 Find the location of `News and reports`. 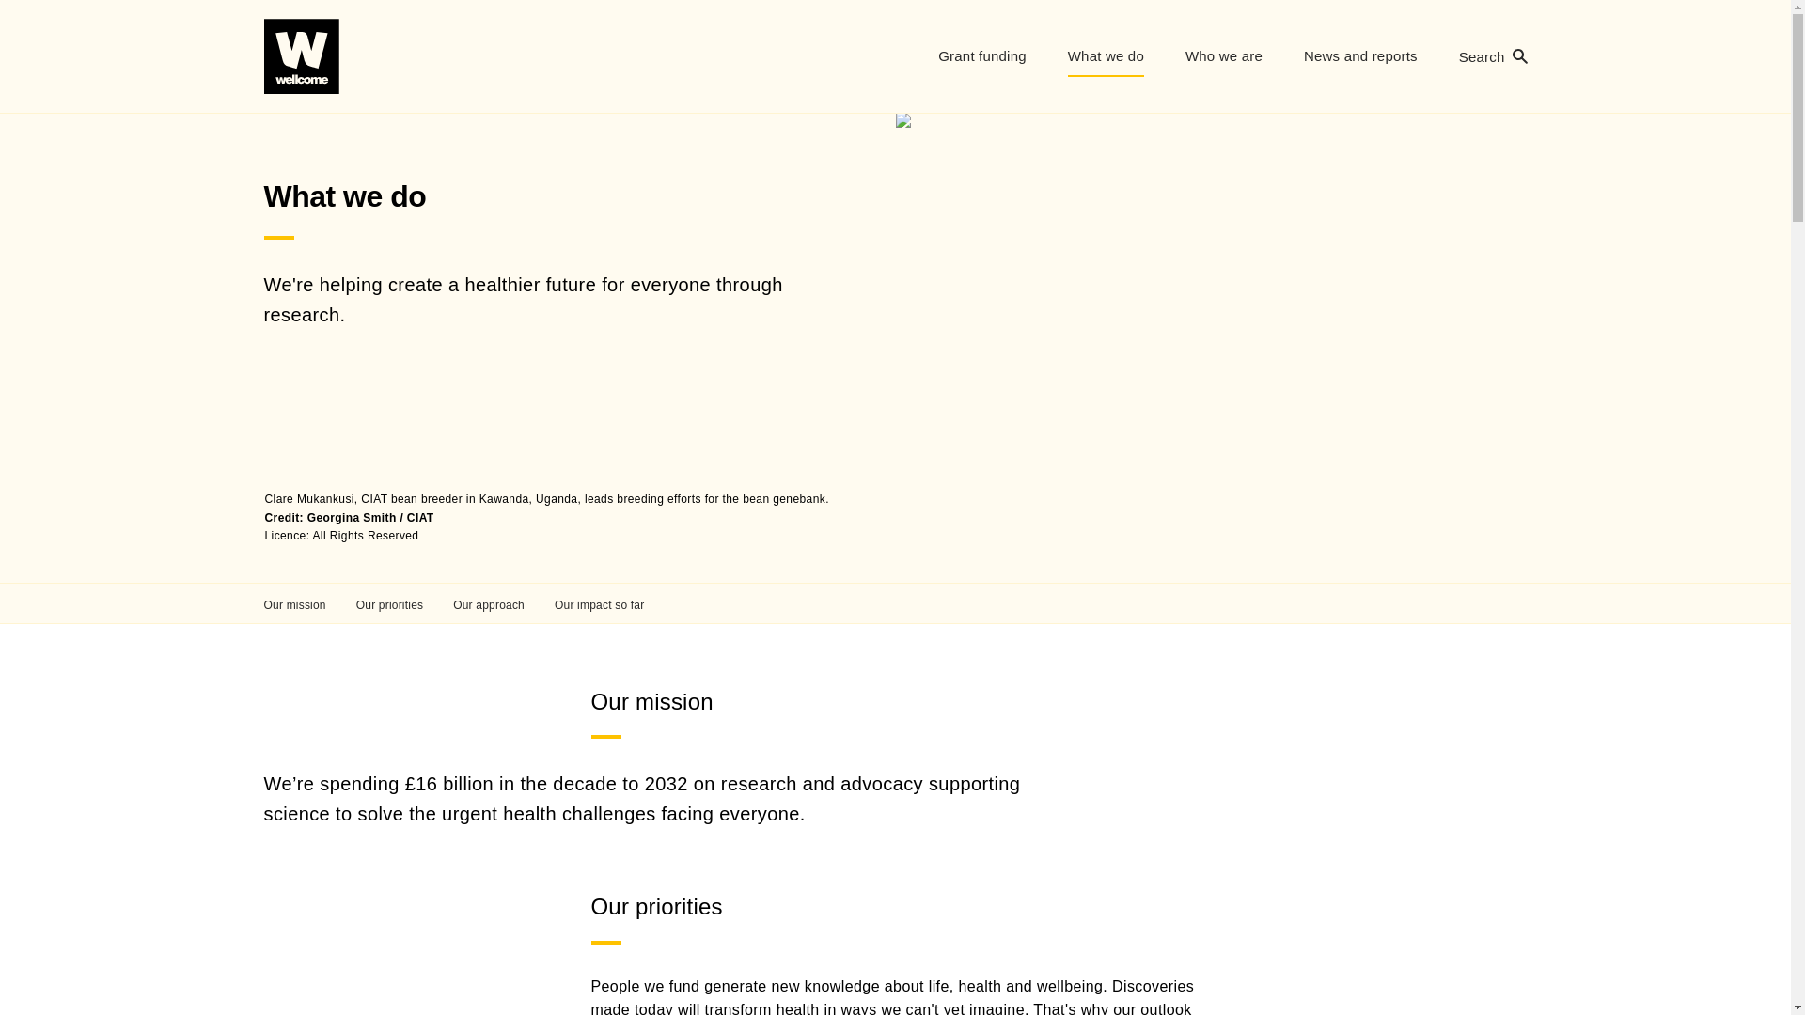

News and reports is located at coordinates (1361, 56).